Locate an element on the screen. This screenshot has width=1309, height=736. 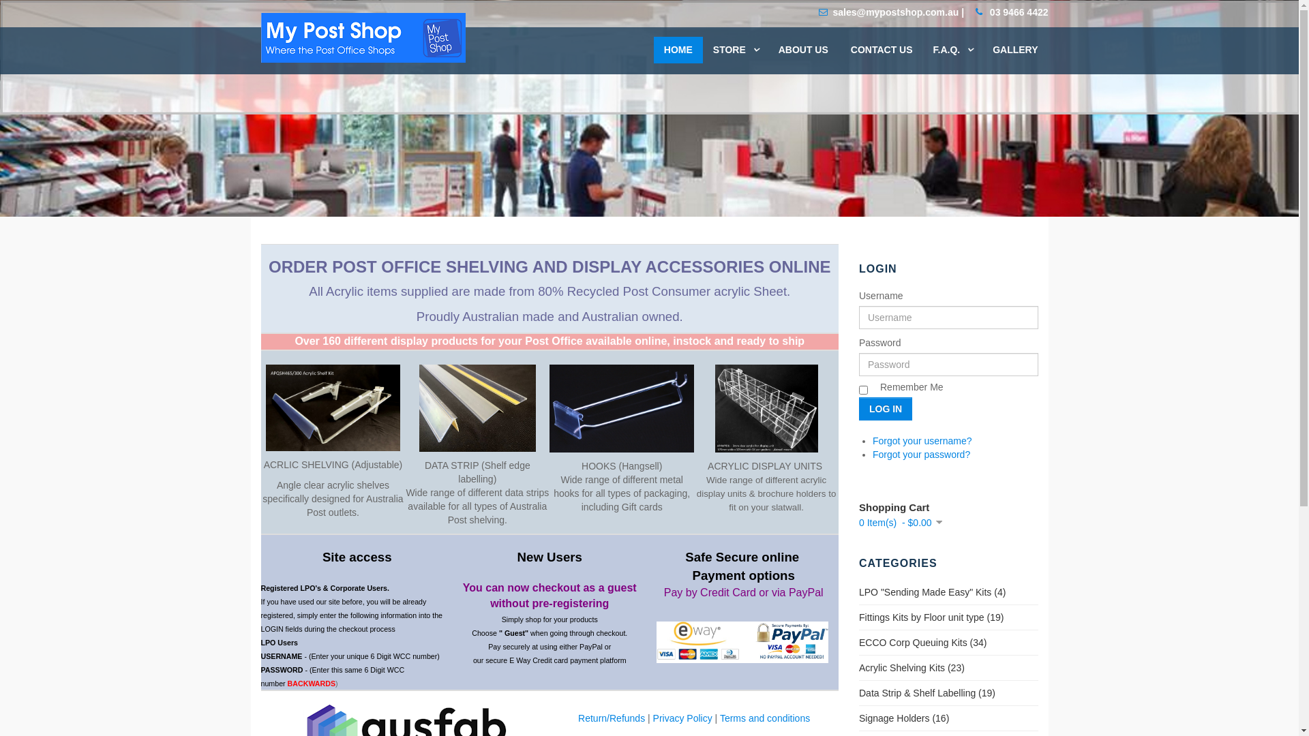
Fittings Kits by Floor unit type (19) is located at coordinates (931, 617).